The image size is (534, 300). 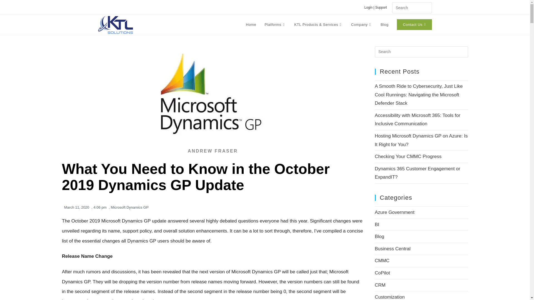 What do you see at coordinates (414, 24) in the screenshot?
I see `Contact Us` at bounding box center [414, 24].